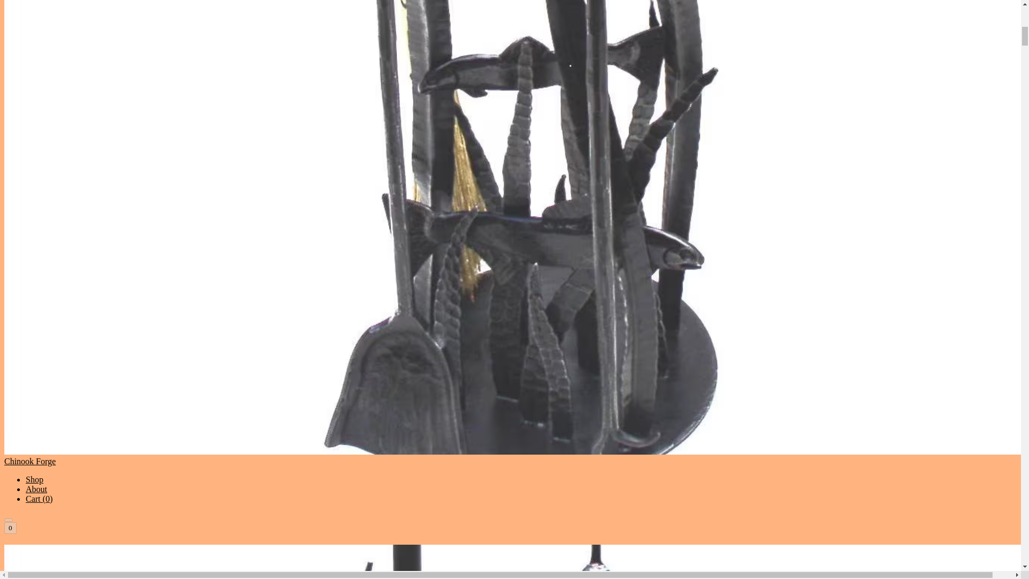 The image size is (1029, 579). Describe the element at coordinates (34, 479) in the screenshot. I see `Shop` at that location.